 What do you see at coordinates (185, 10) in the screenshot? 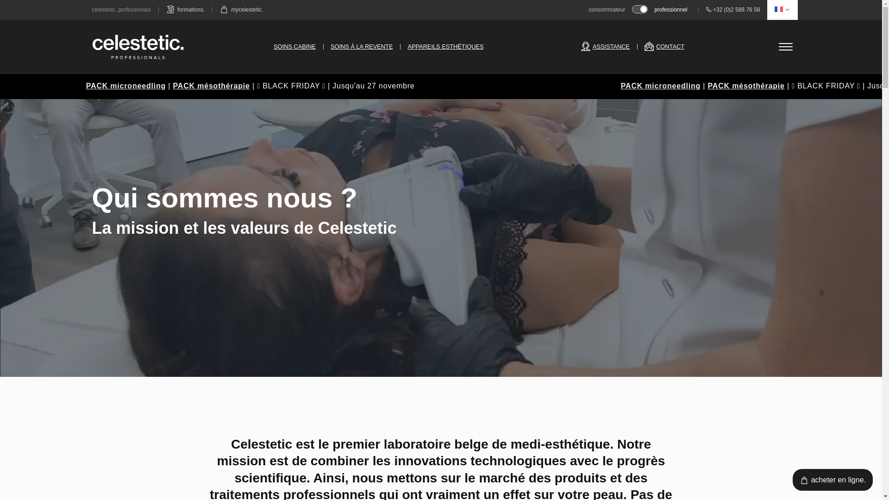
I see `formations.` at bounding box center [185, 10].